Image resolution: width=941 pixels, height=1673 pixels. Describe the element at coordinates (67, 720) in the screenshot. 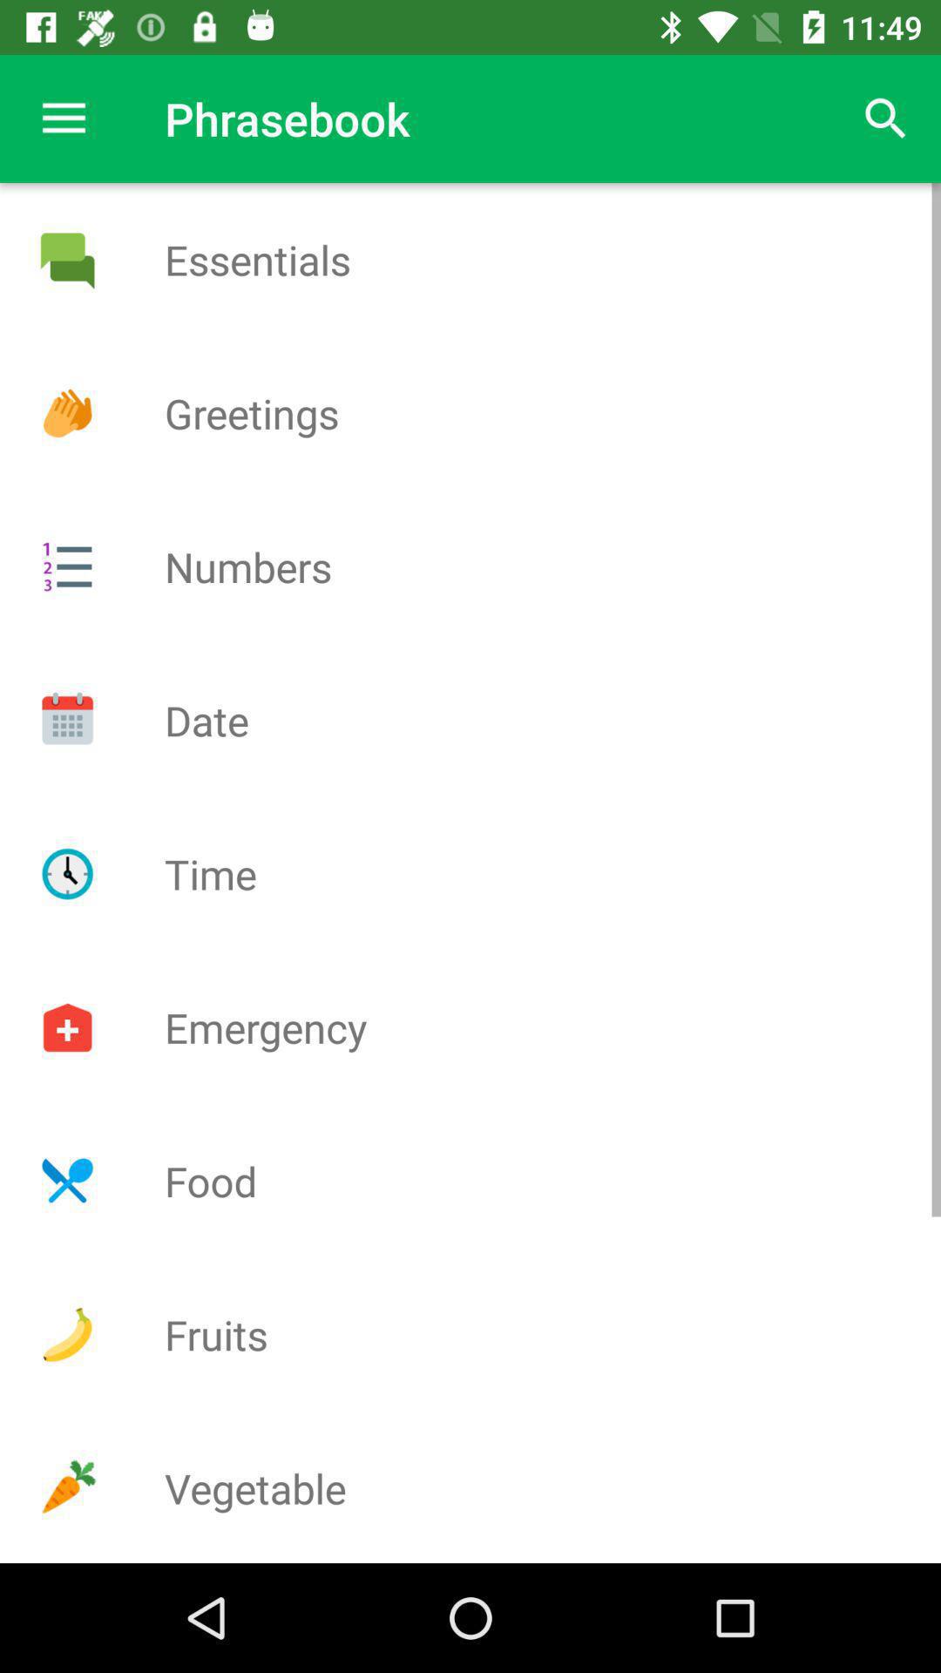

I see `go to date` at that location.